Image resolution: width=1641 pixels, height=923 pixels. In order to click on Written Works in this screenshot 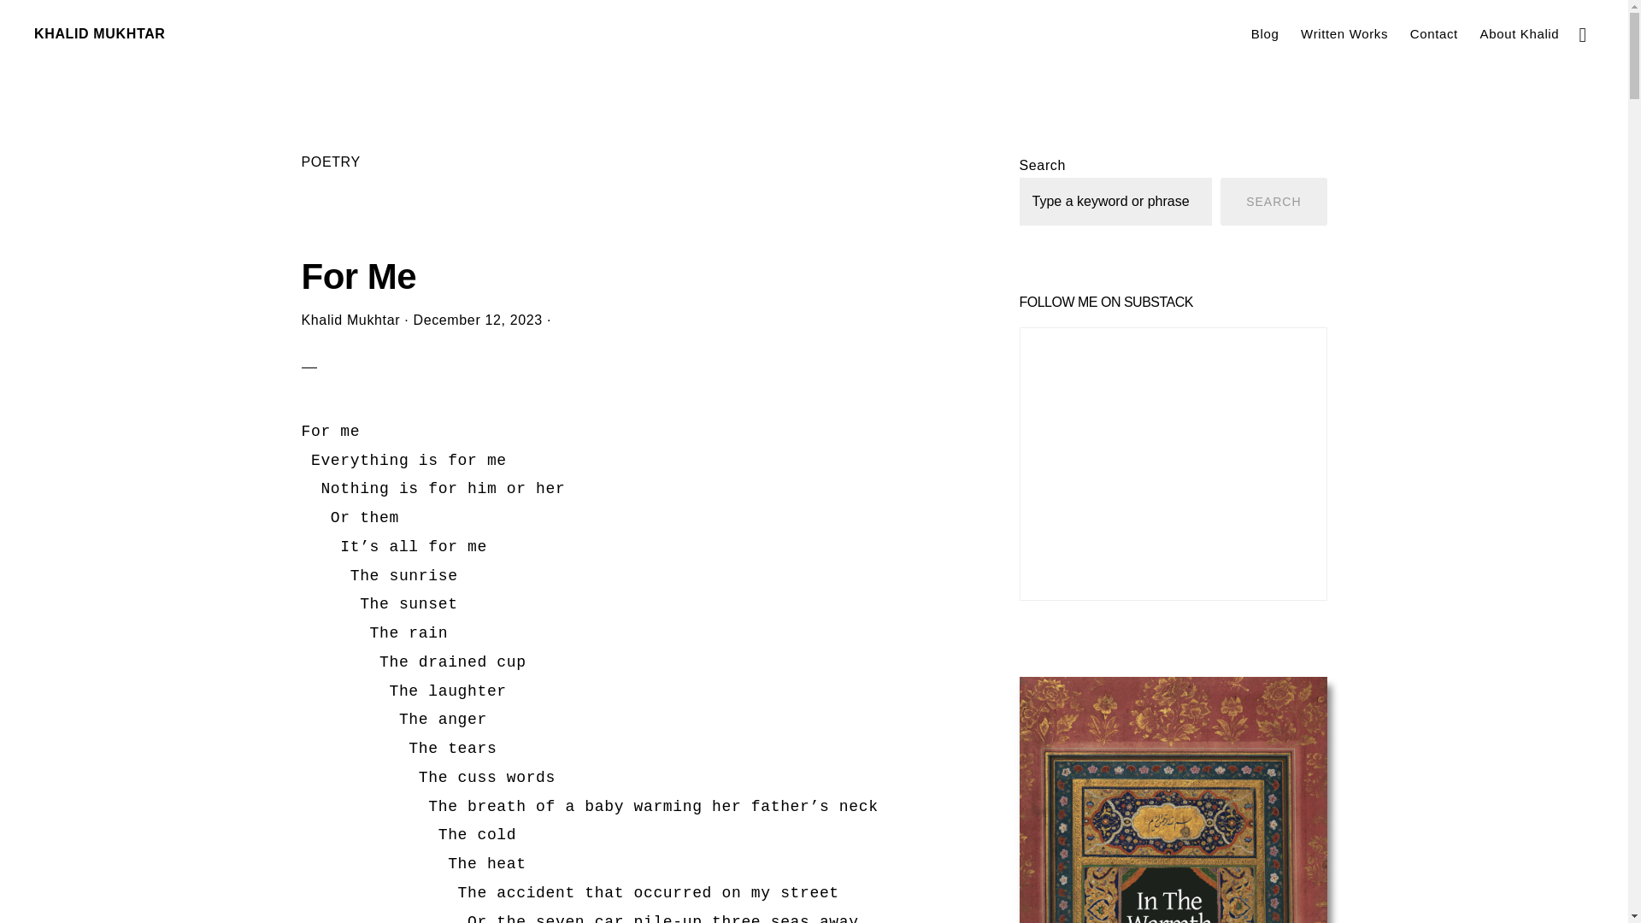, I will do `click(1344, 32)`.